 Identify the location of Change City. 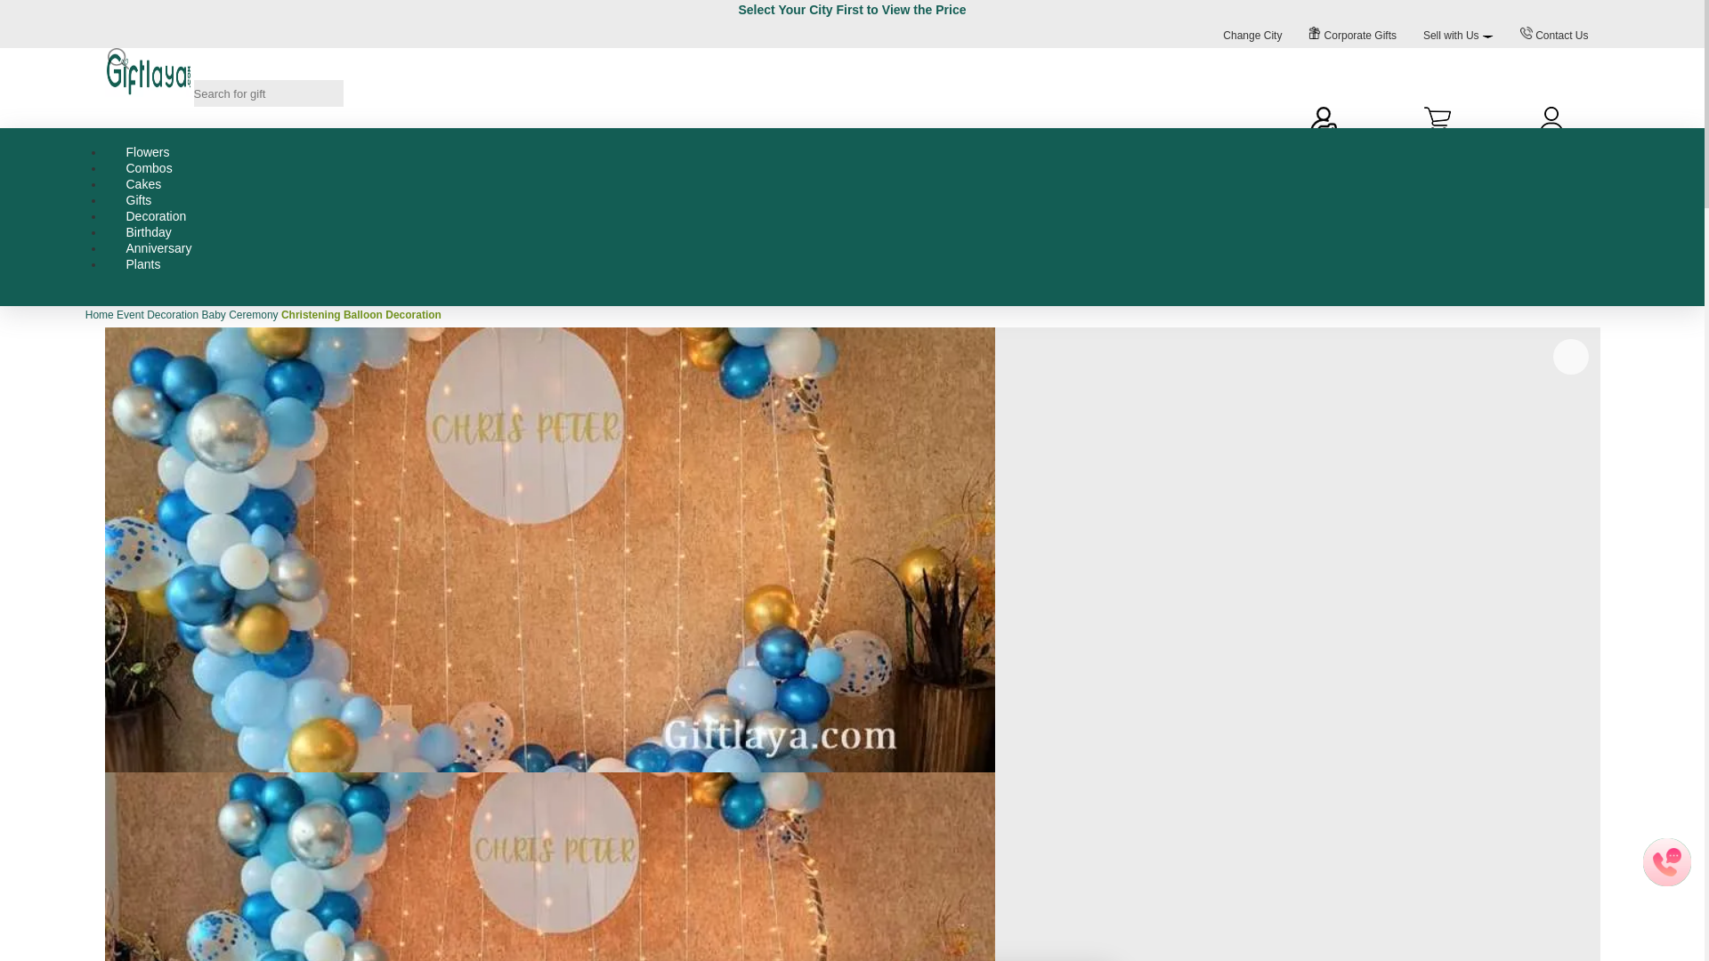
(1252, 36).